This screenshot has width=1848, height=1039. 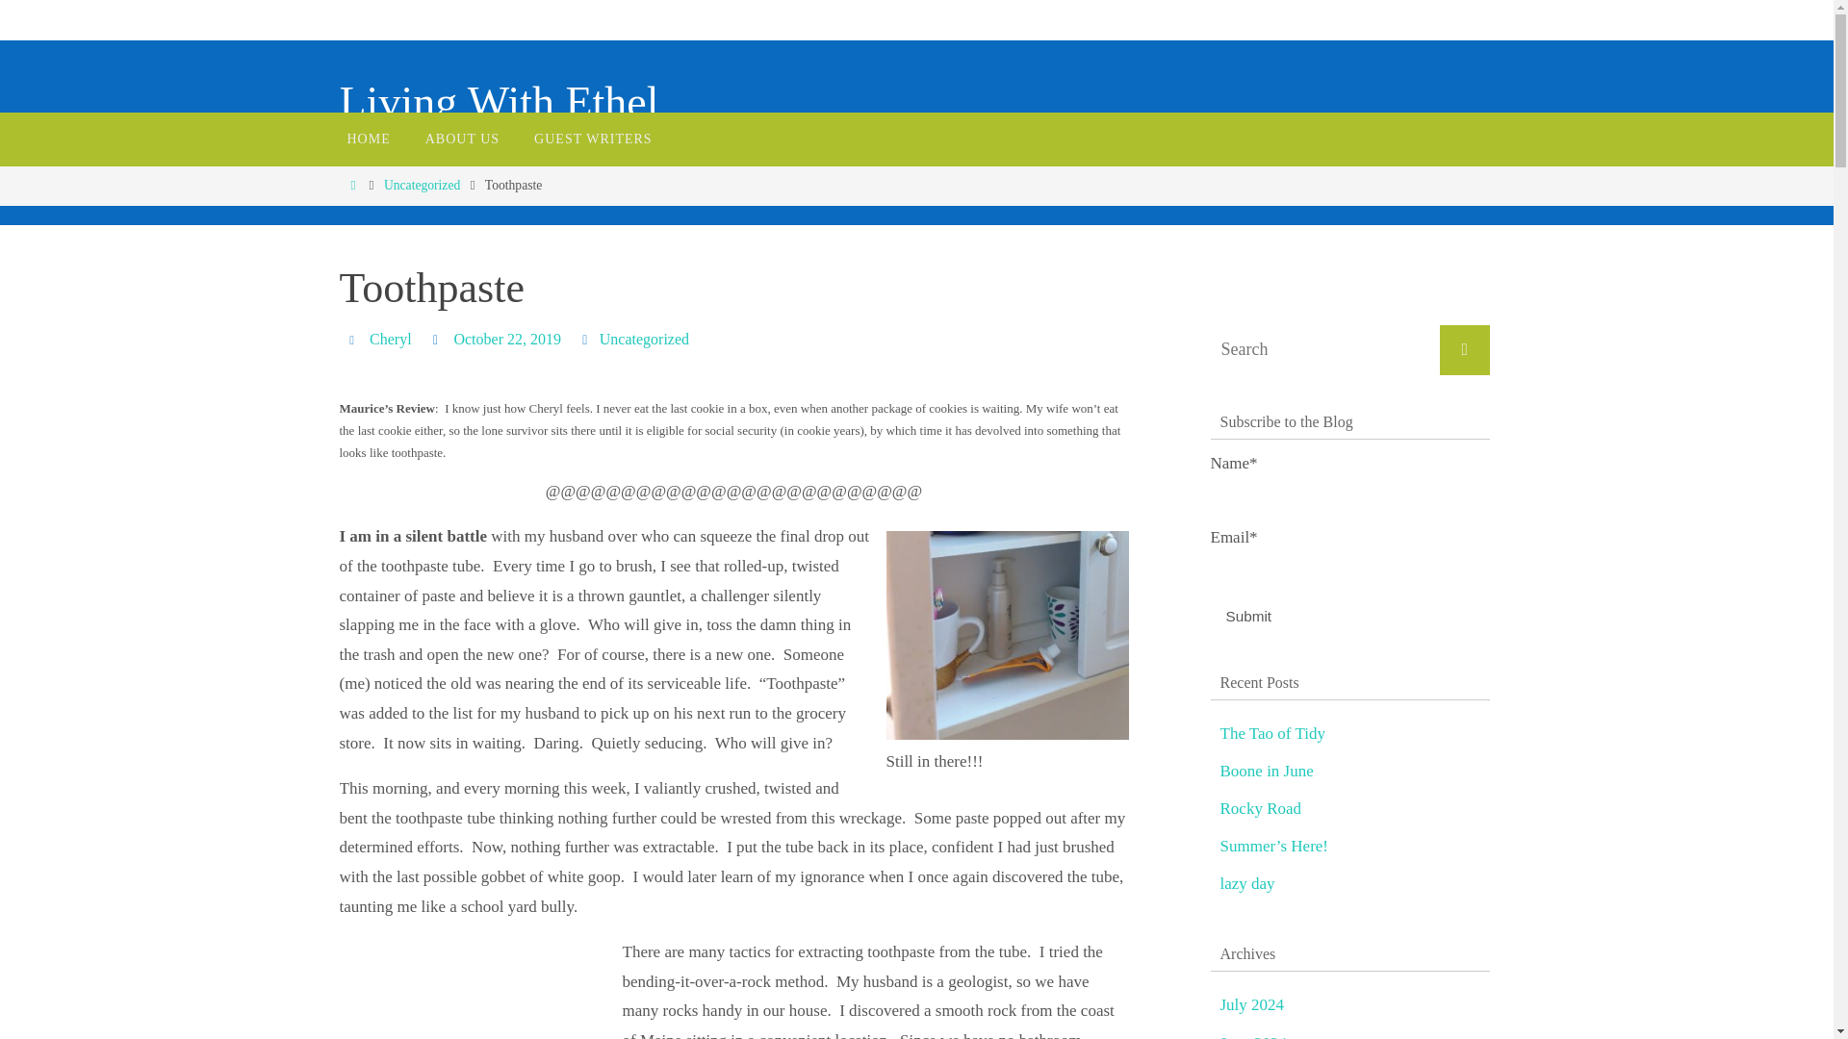 I want to click on Living With Ethel, so click(x=498, y=103).